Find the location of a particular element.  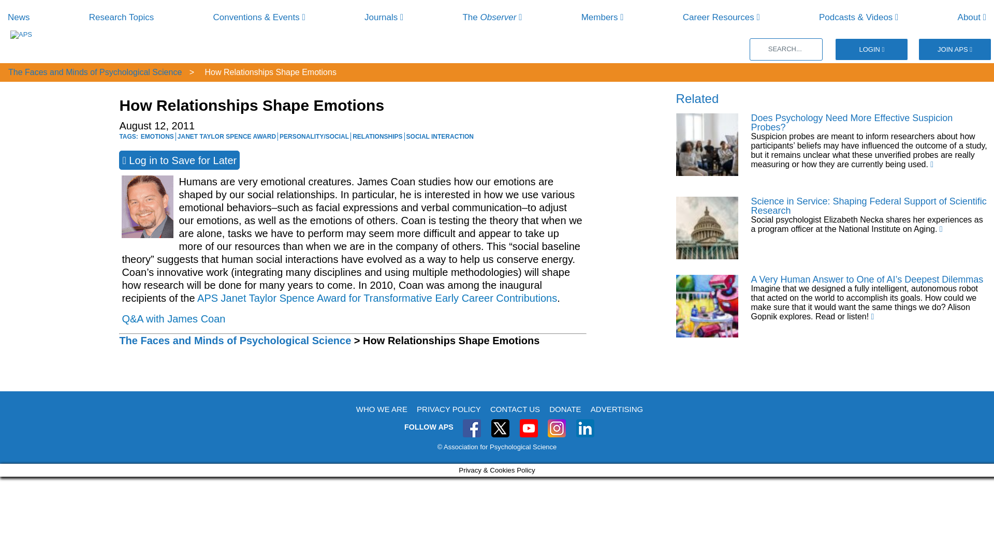

About is located at coordinates (972, 17).